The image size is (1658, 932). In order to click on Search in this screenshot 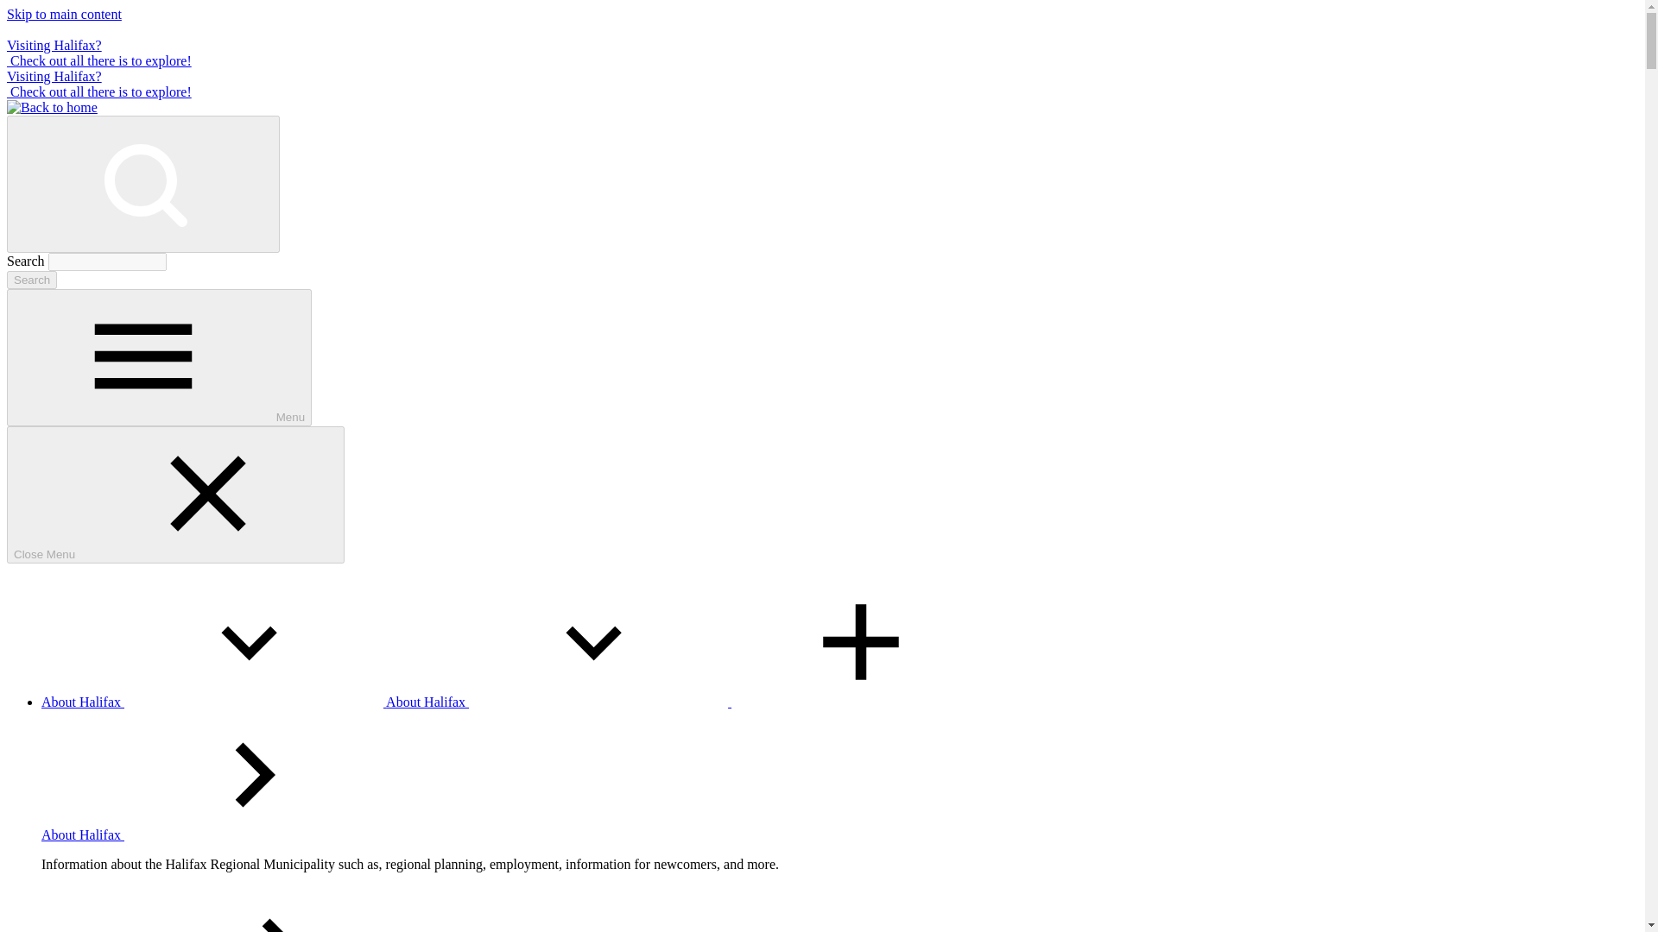, I will do `click(31, 280)`.